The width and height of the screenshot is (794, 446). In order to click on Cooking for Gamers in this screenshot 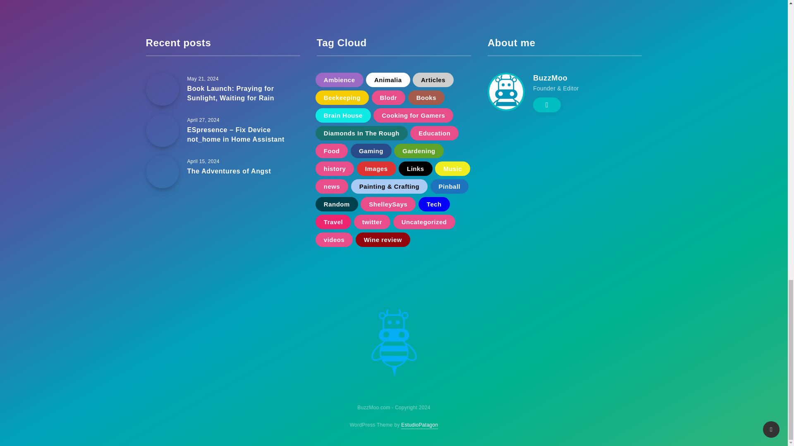, I will do `click(413, 116)`.